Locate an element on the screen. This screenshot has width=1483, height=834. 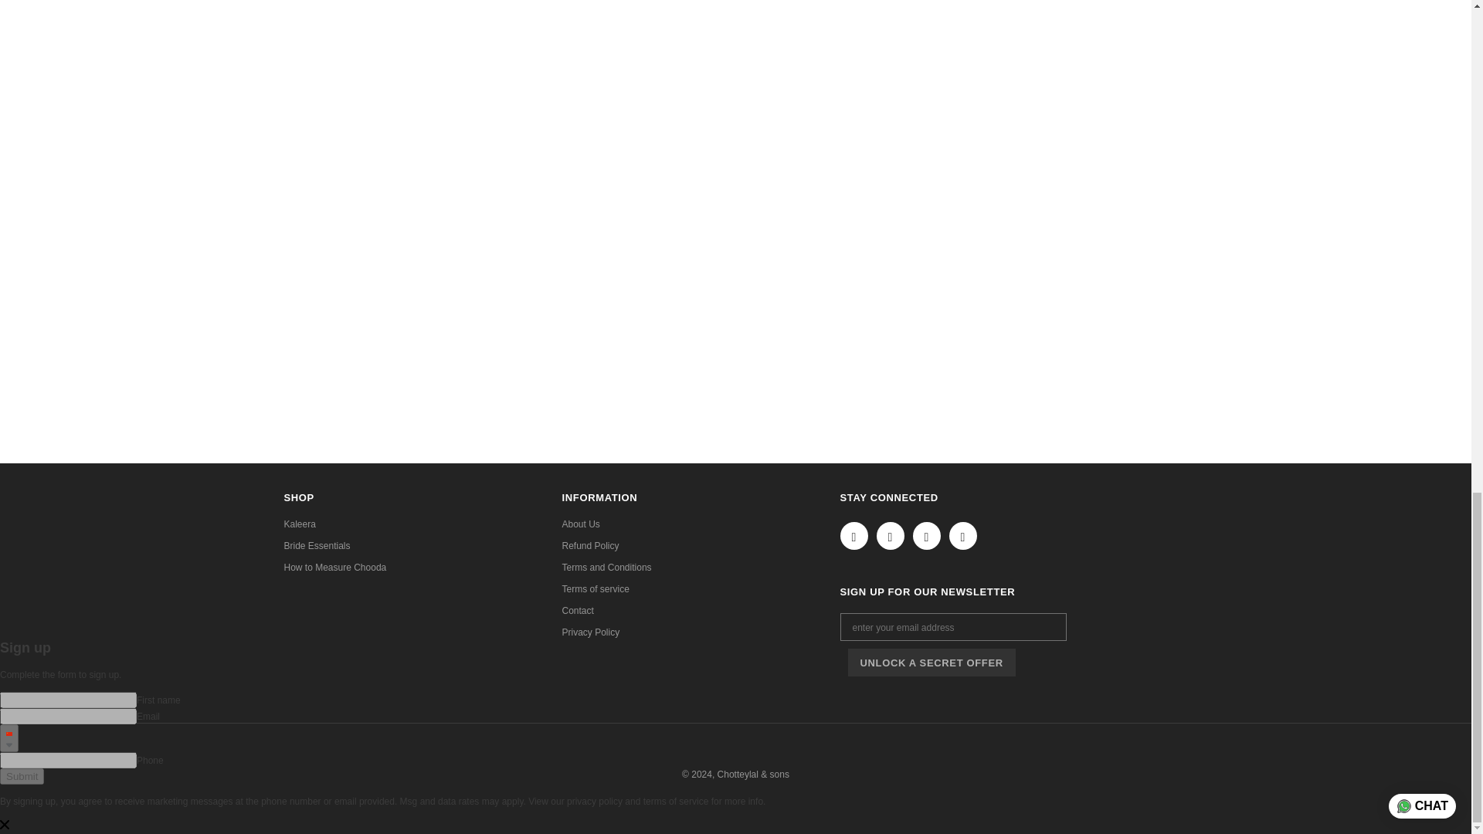
UNLOCK A SECRET OFFER is located at coordinates (932, 663).